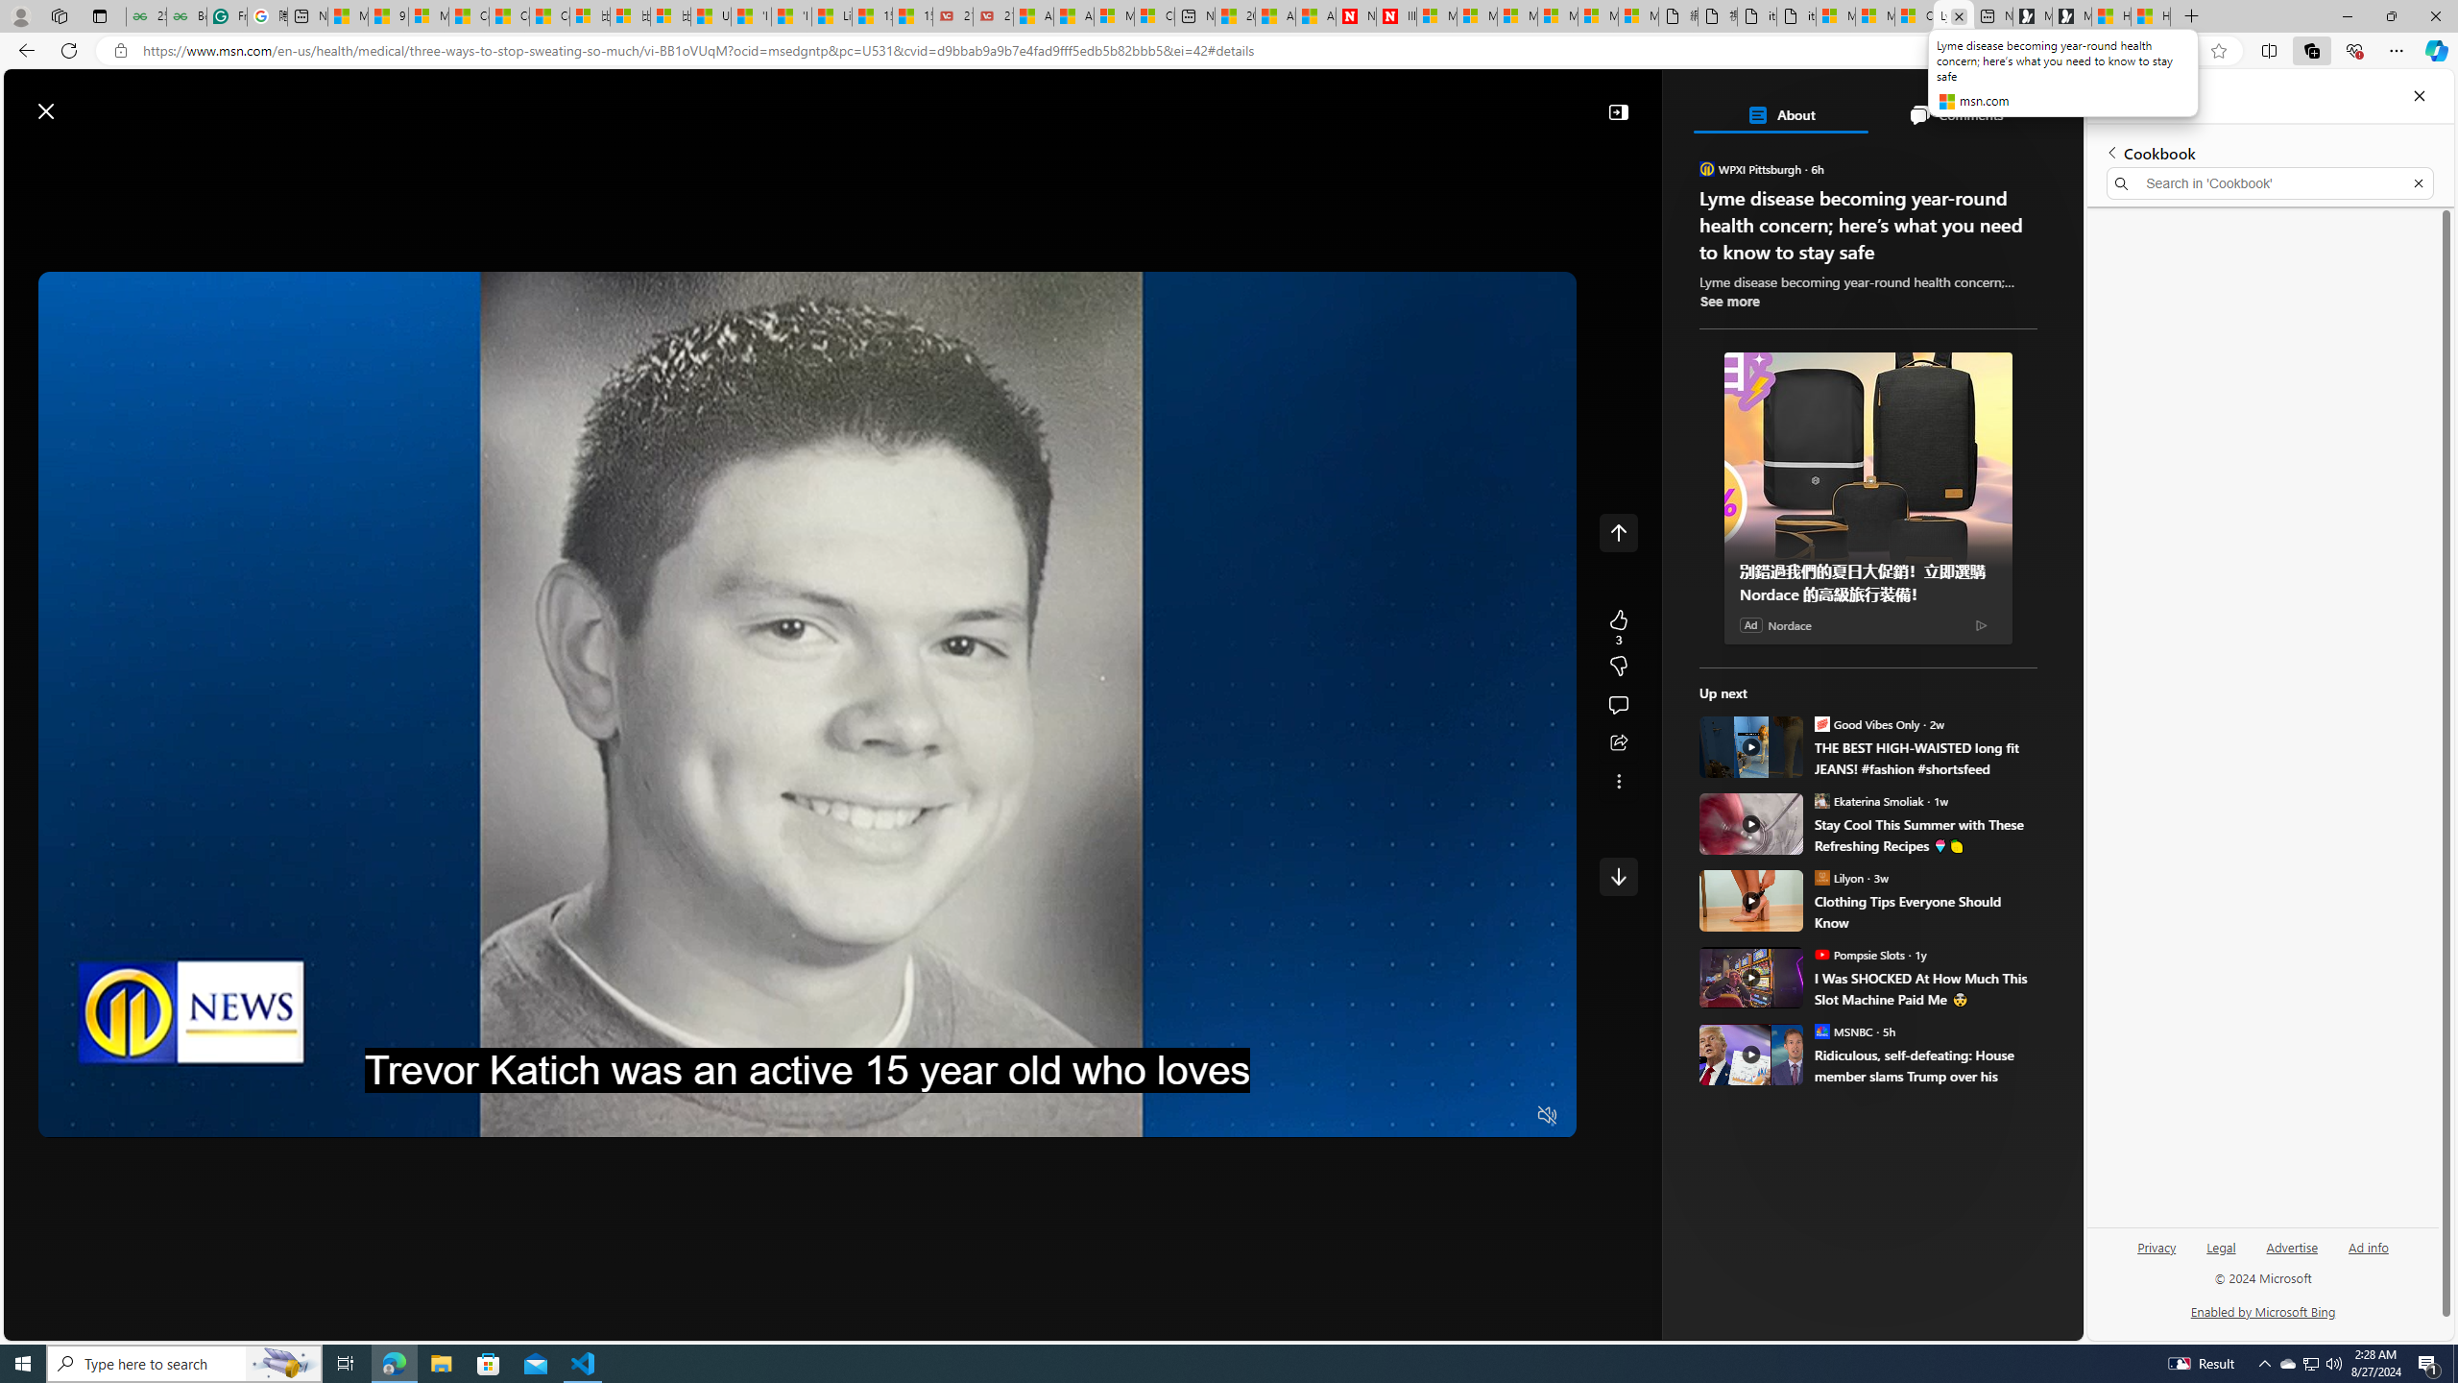 The height and width of the screenshot is (1383, 2458). I want to click on AutomationID: e5rZOEMGacU1, so click(1618, 876).